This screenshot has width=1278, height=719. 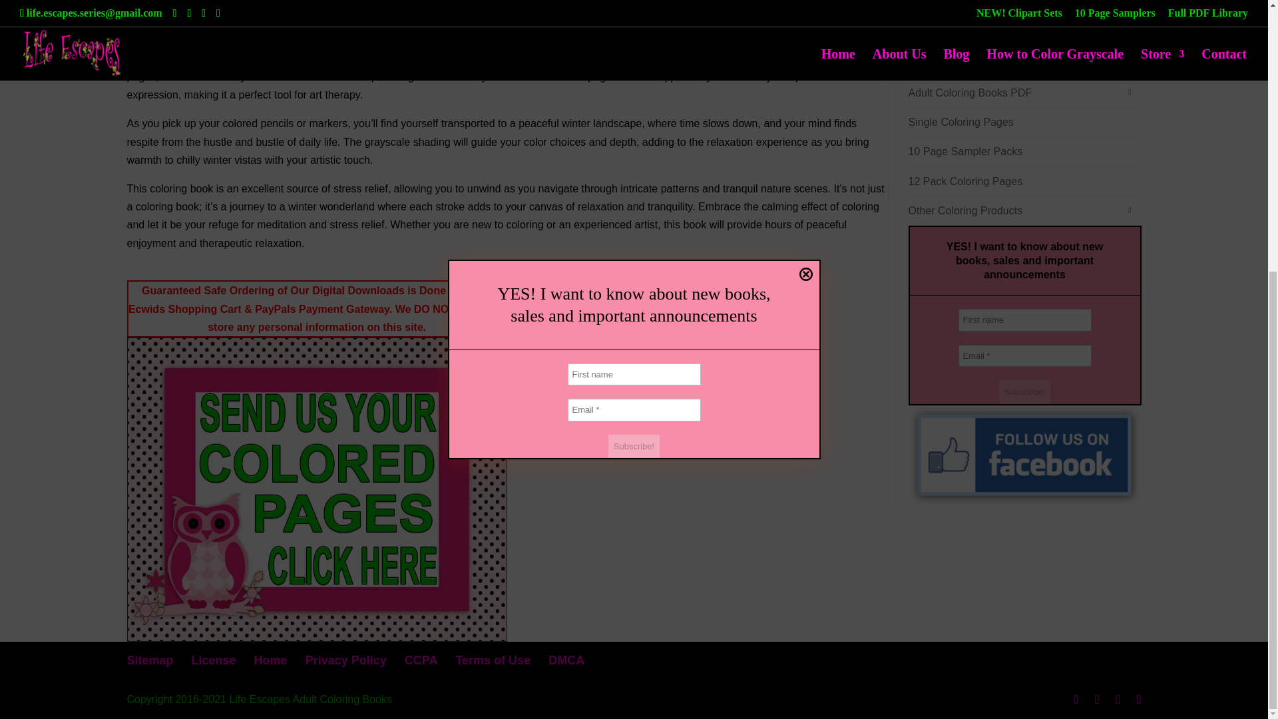 What do you see at coordinates (1025, 320) in the screenshot?
I see `First name` at bounding box center [1025, 320].